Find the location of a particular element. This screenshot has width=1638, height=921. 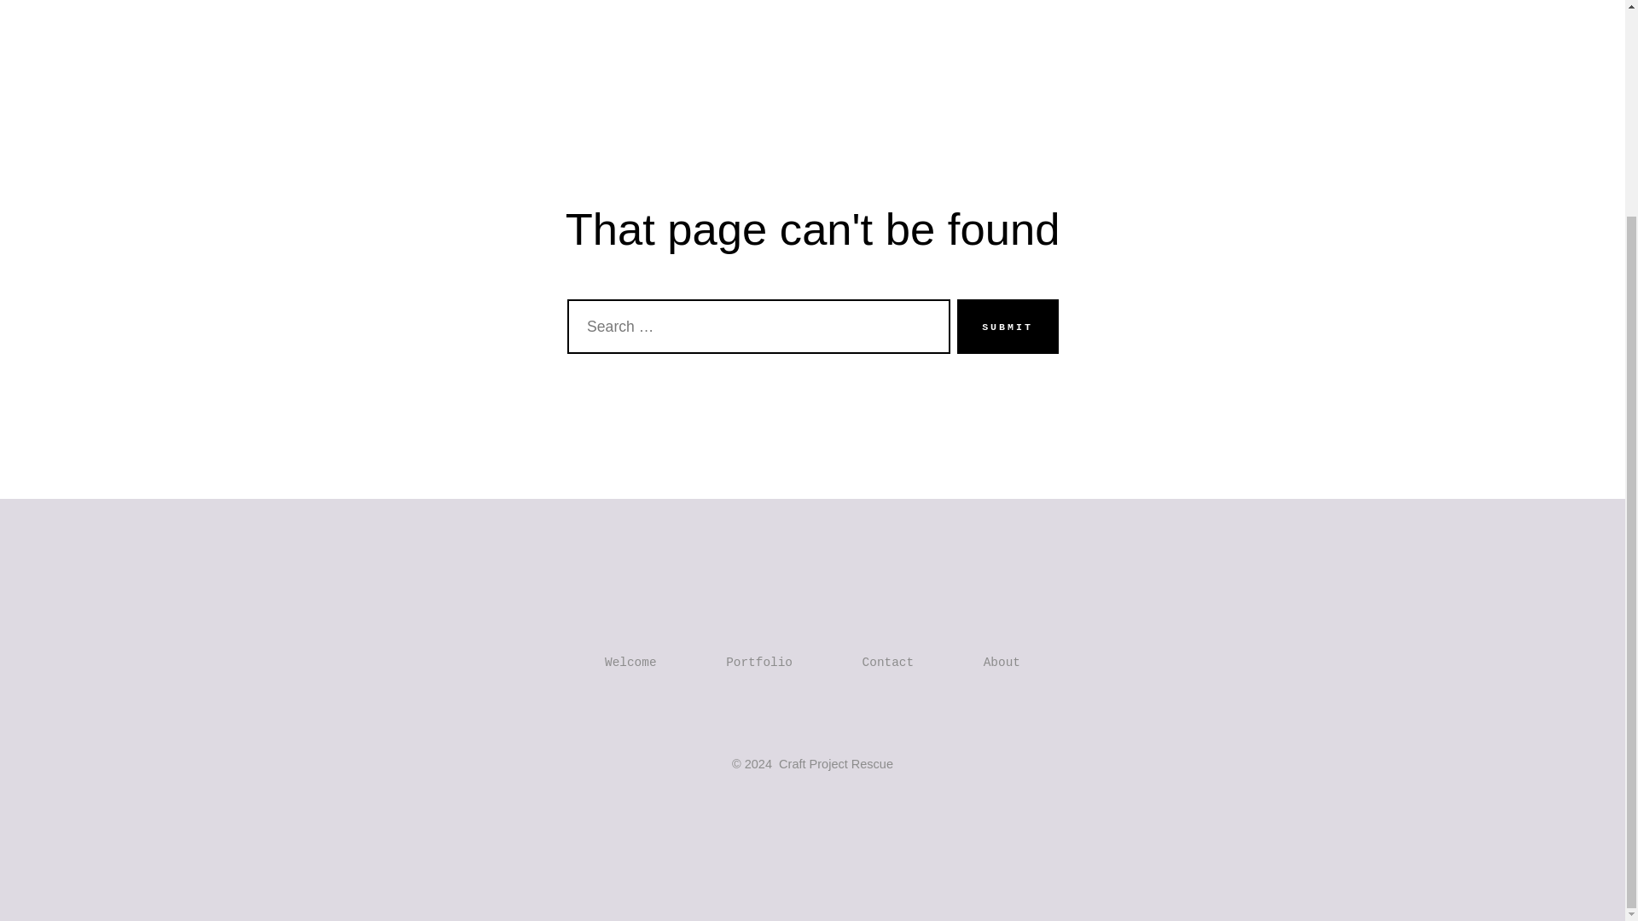

Contact is located at coordinates (870, 1).